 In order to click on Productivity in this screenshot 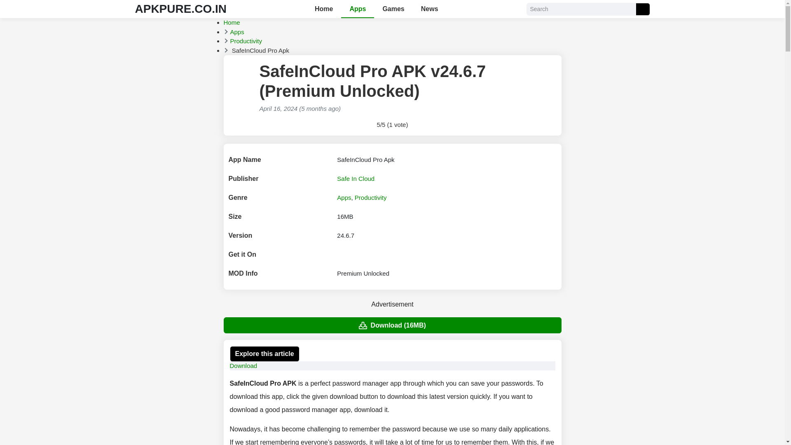, I will do `click(370, 197)`.